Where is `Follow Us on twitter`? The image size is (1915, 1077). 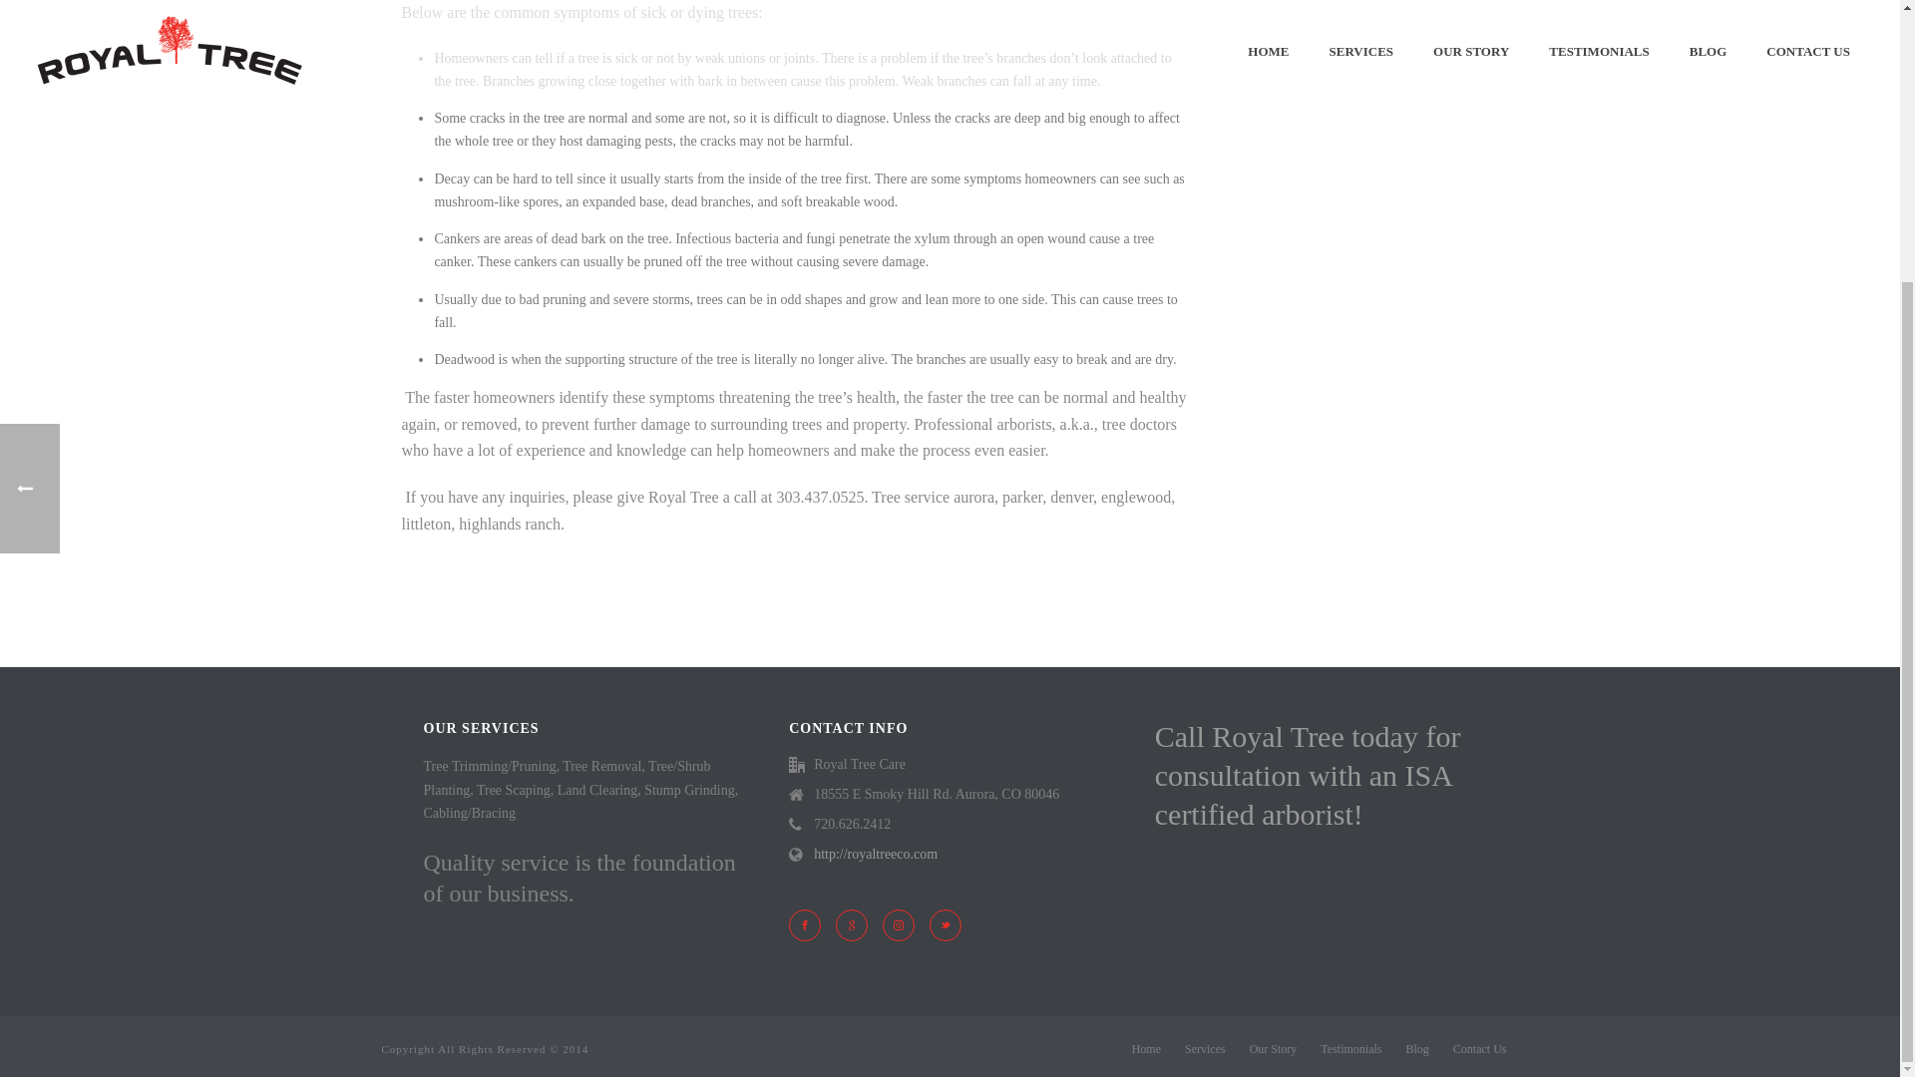 Follow Us on twitter is located at coordinates (945, 924).